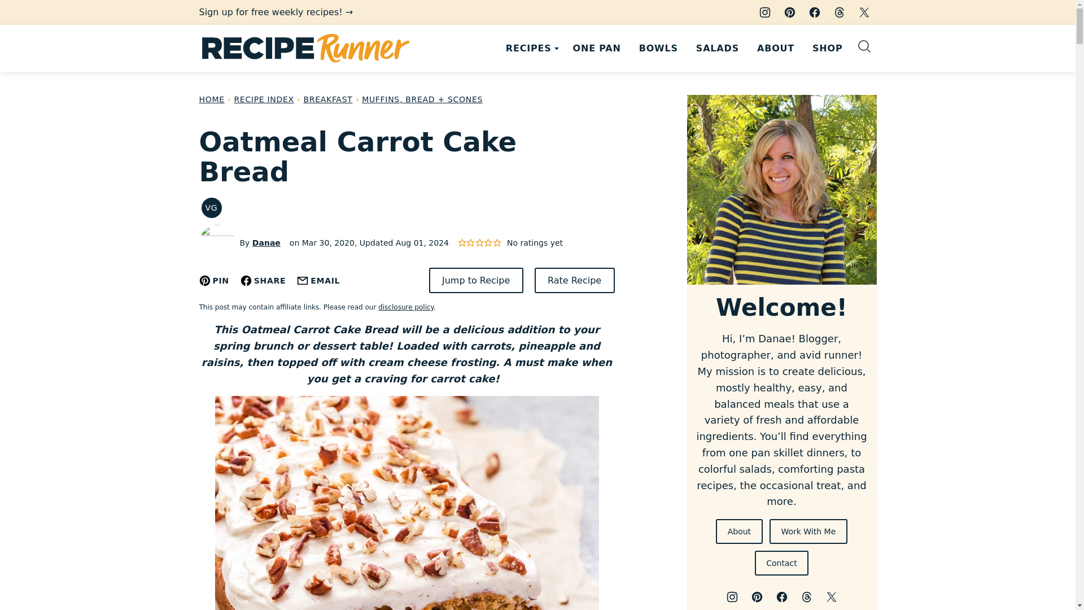  Describe the element at coordinates (318, 280) in the screenshot. I see `Share via Email` at that location.